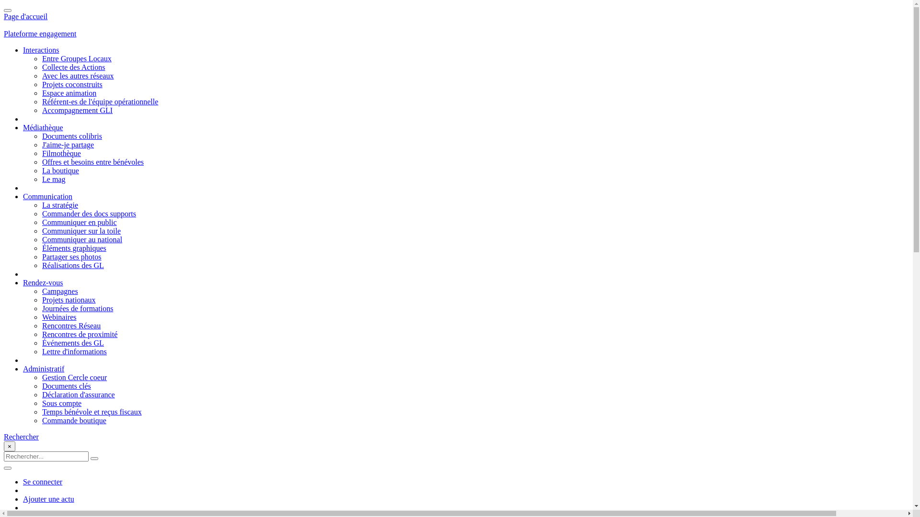  Describe the element at coordinates (68, 145) in the screenshot. I see `J'aime-je partage` at that location.